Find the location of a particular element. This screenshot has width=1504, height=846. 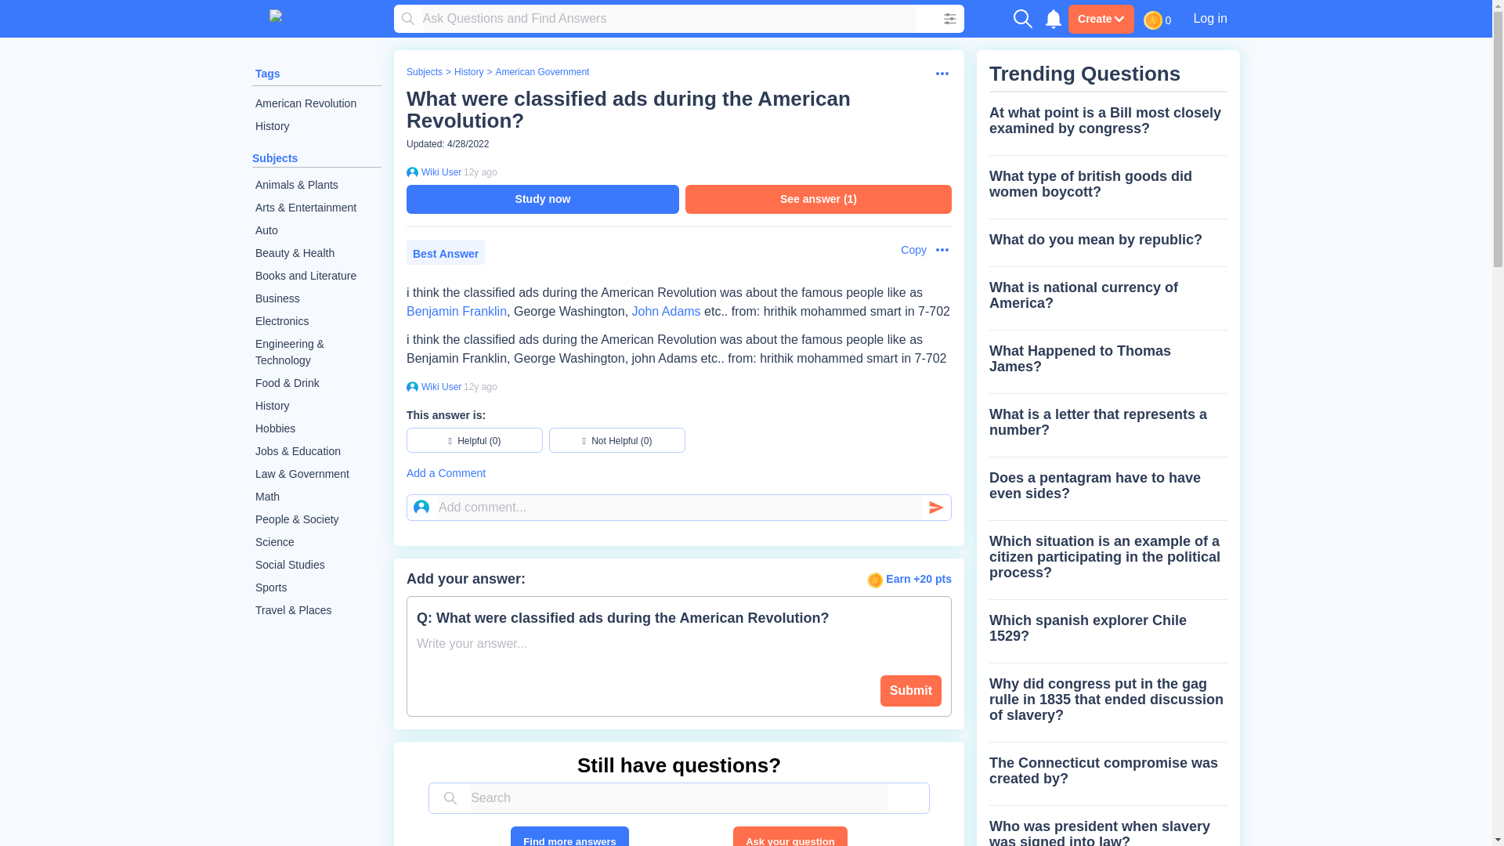

Electronics is located at coordinates (316, 321).